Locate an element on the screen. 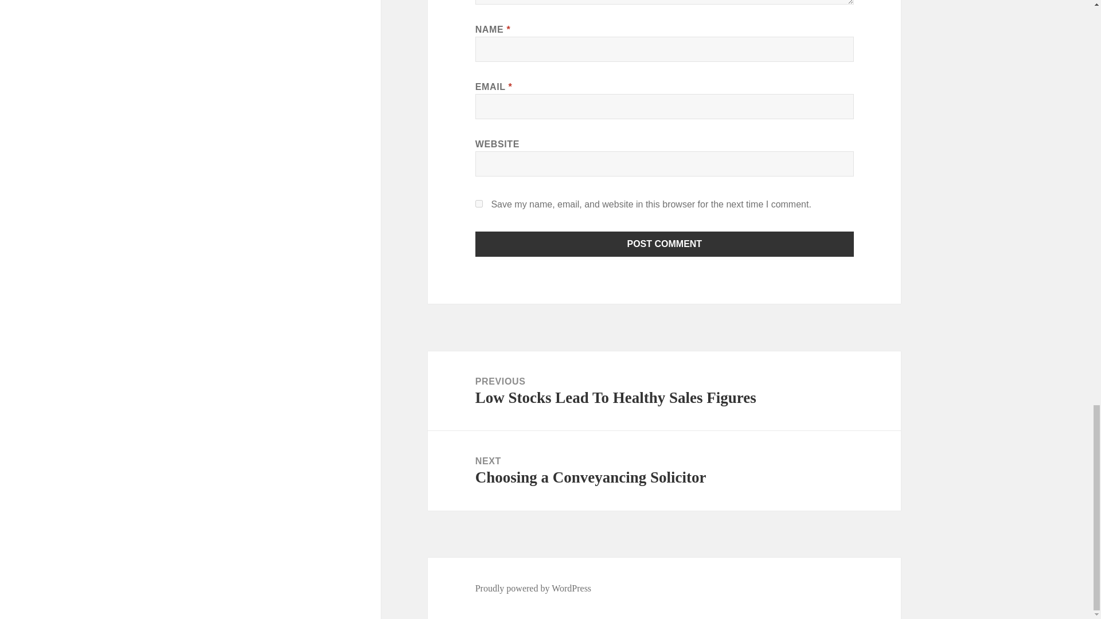 This screenshot has width=1101, height=619. Post Comment is located at coordinates (665, 244).